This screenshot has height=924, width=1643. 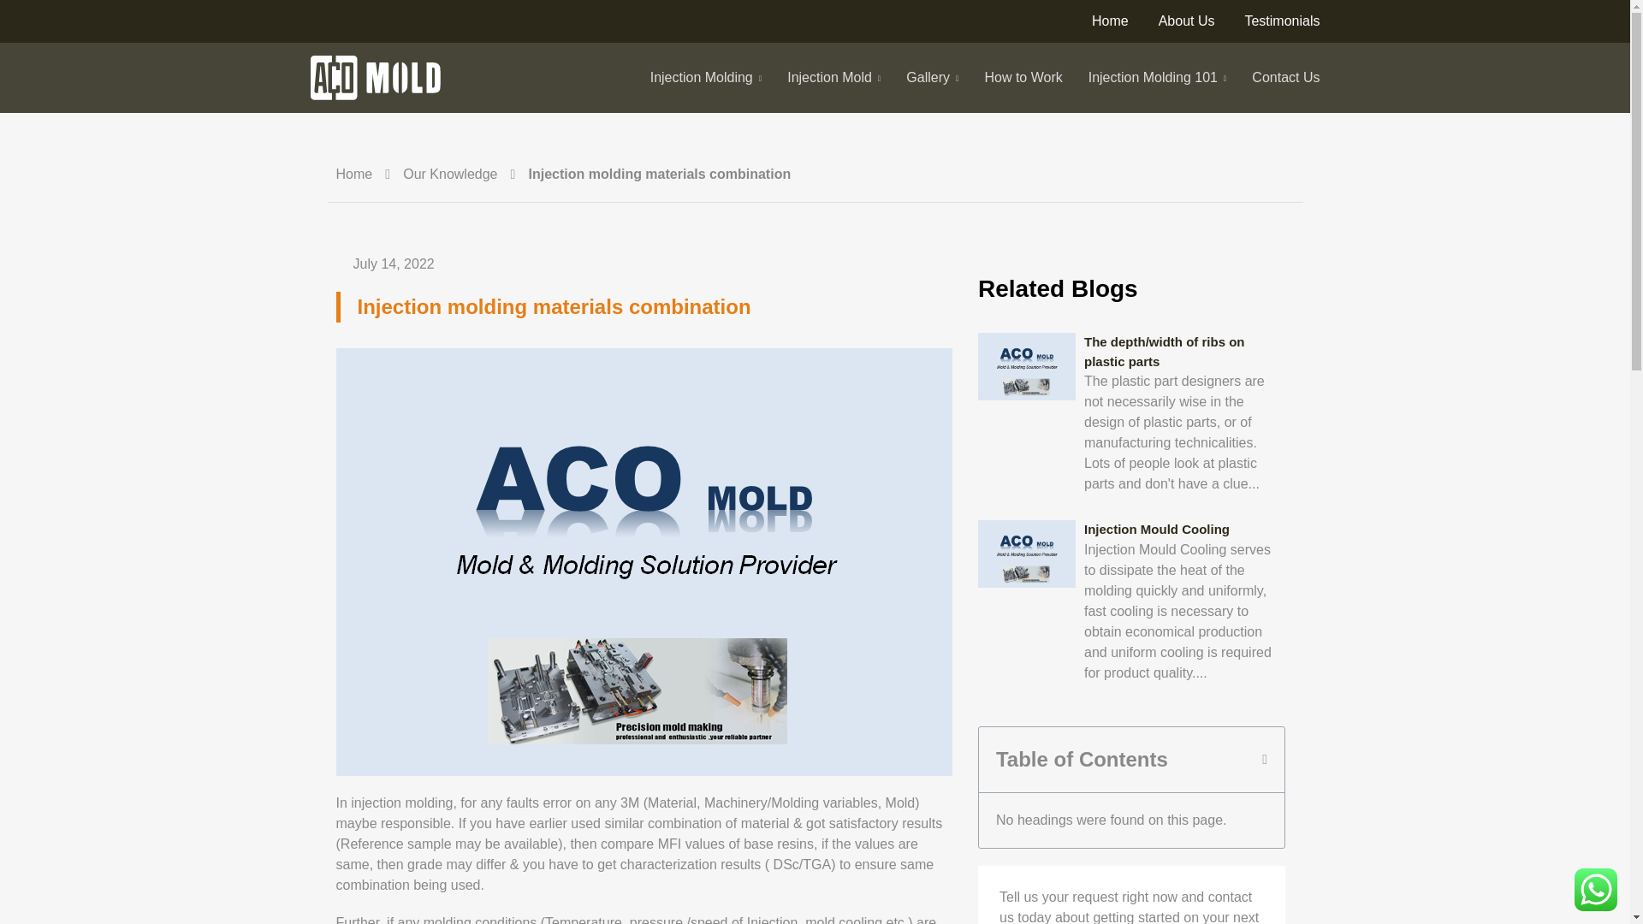 What do you see at coordinates (353, 175) in the screenshot?
I see `Home` at bounding box center [353, 175].